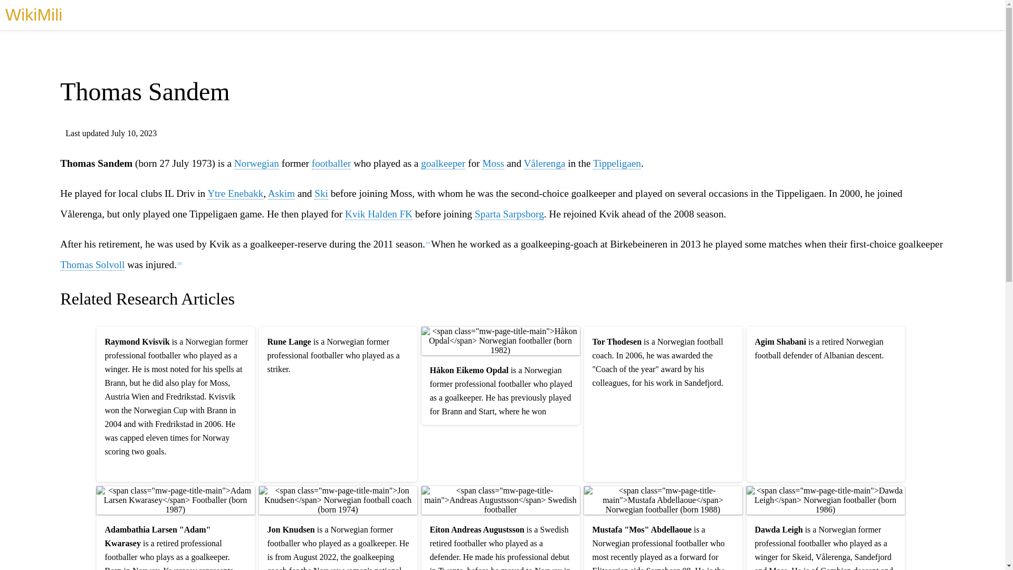  Describe the element at coordinates (617, 164) in the screenshot. I see `Tippeligaen` at that location.